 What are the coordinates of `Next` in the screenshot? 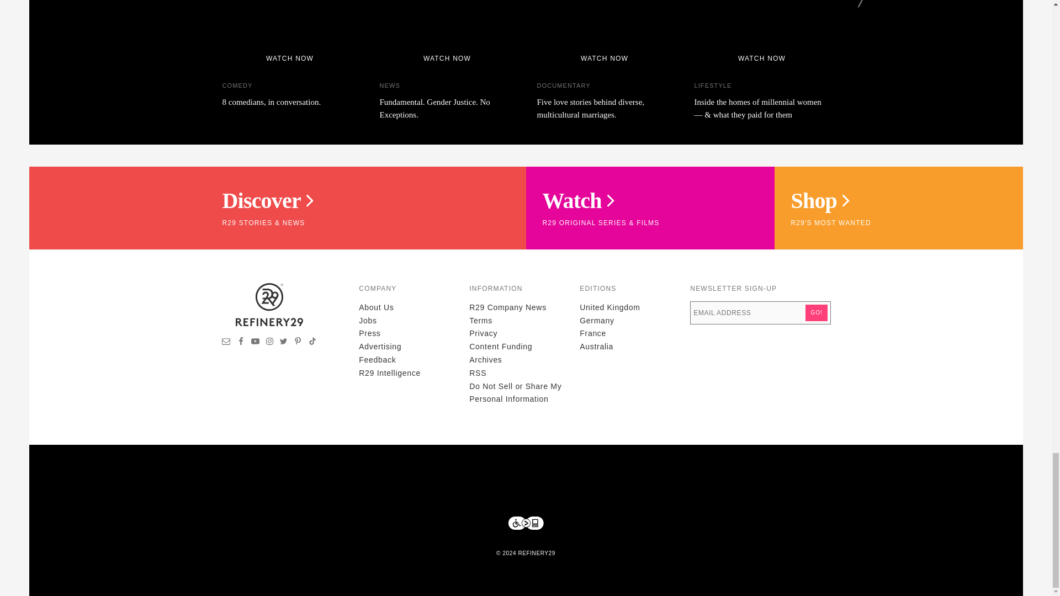 It's located at (862, 4).